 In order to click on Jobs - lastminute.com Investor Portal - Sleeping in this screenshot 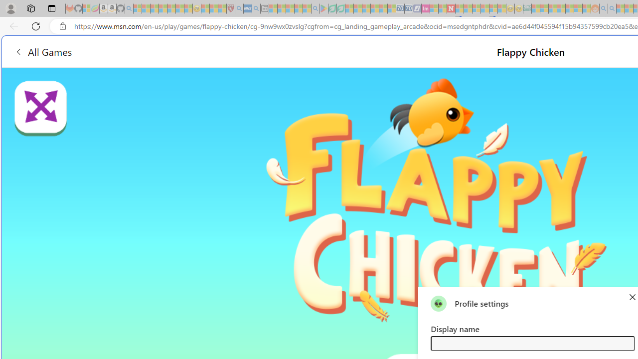, I will do `click(426, 9)`.